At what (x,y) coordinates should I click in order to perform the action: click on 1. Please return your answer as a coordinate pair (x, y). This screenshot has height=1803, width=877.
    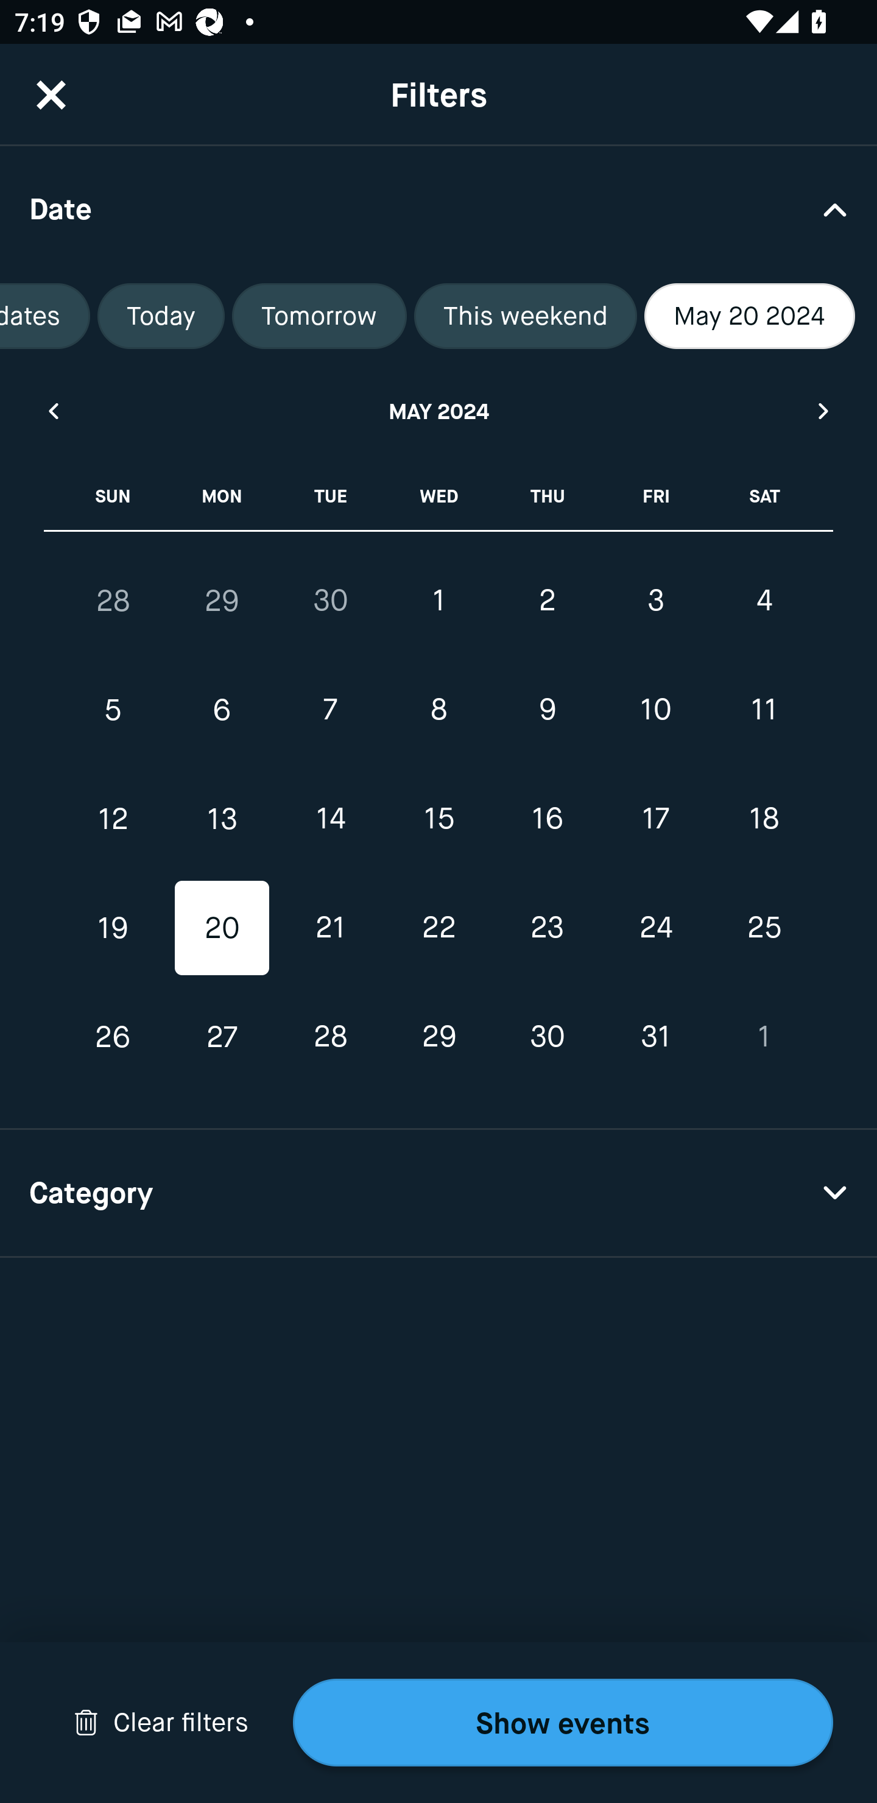
    Looking at the image, I should click on (438, 600).